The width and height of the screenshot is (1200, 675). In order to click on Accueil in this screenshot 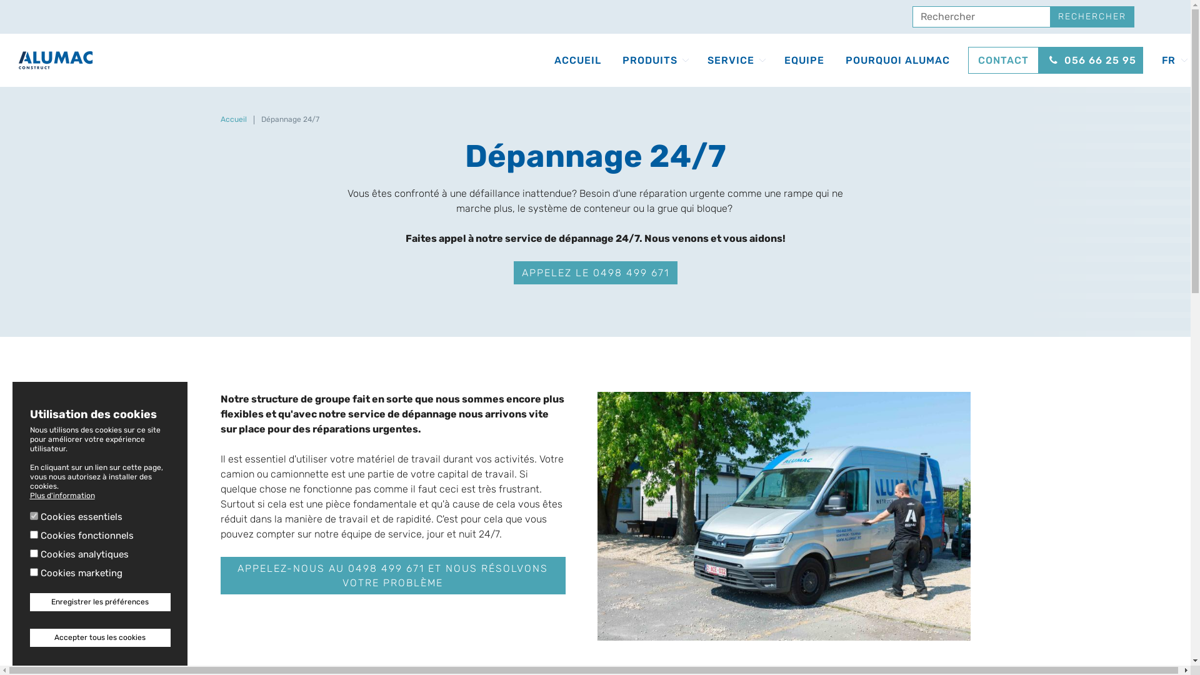, I will do `click(233, 119)`.